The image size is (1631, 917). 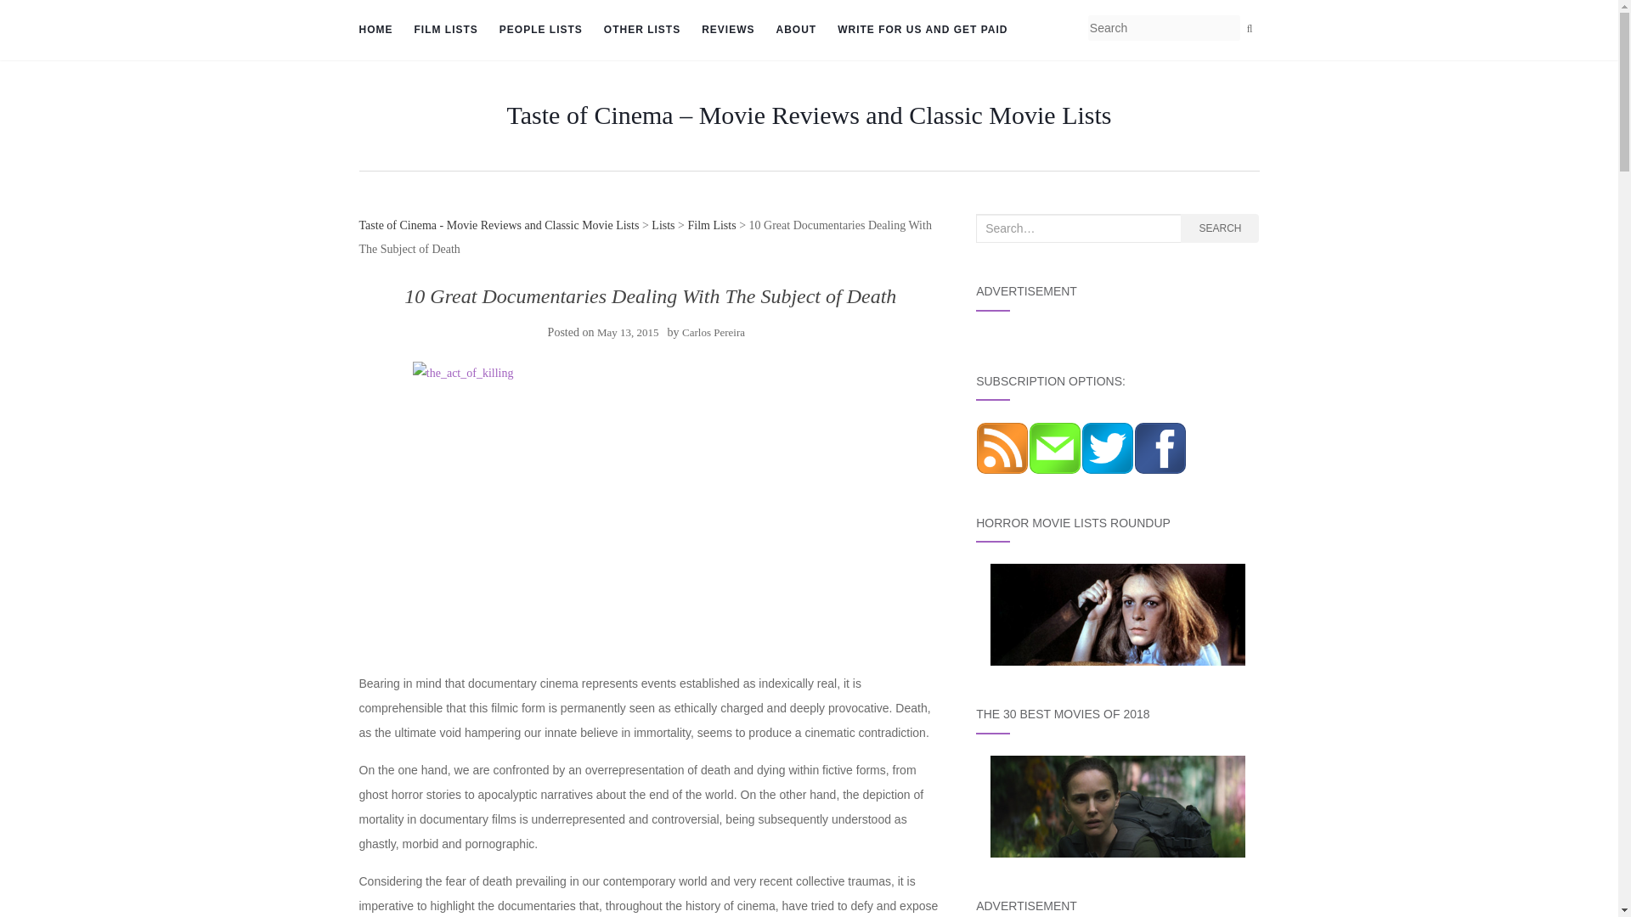 What do you see at coordinates (714, 332) in the screenshot?
I see `Carlos Pereira` at bounding box center [714, 332].